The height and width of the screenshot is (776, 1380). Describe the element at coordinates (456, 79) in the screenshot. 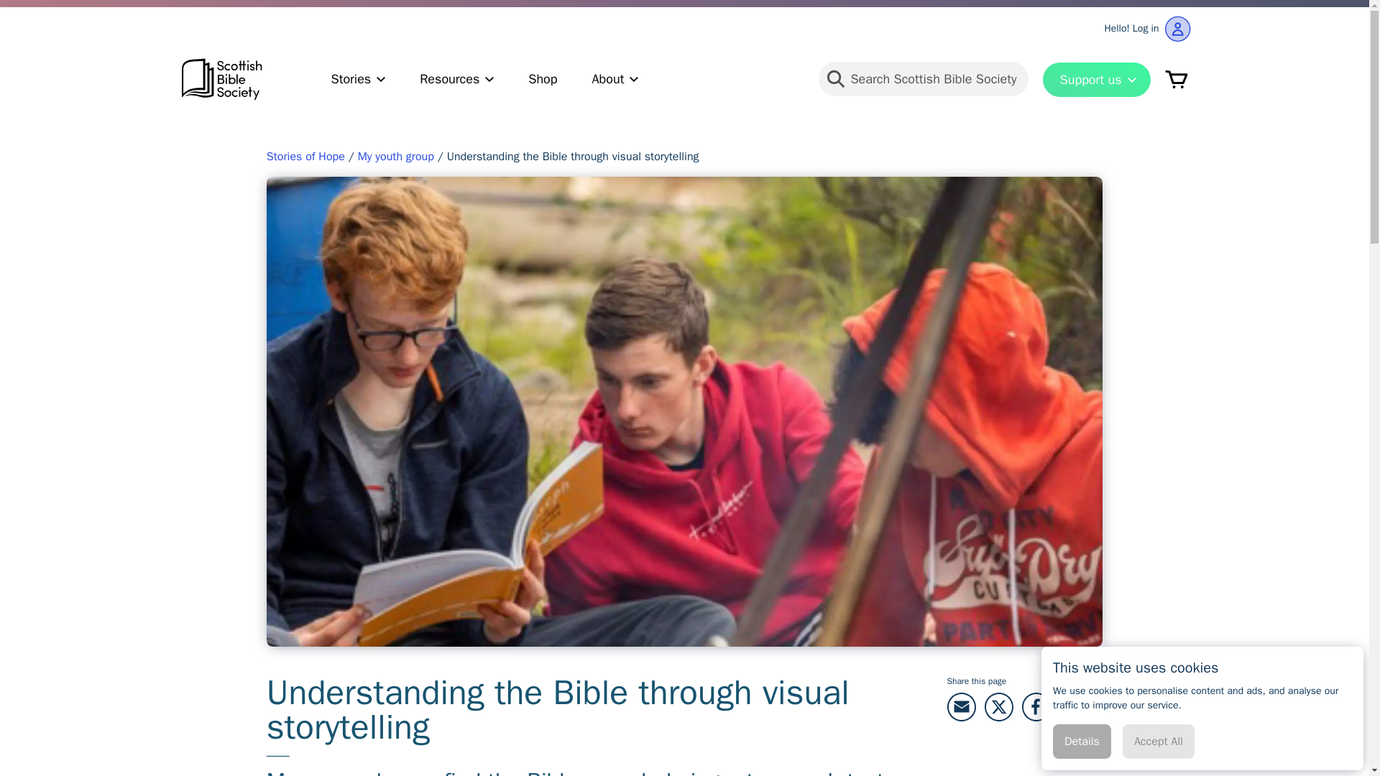

I see `Resources` at that location.